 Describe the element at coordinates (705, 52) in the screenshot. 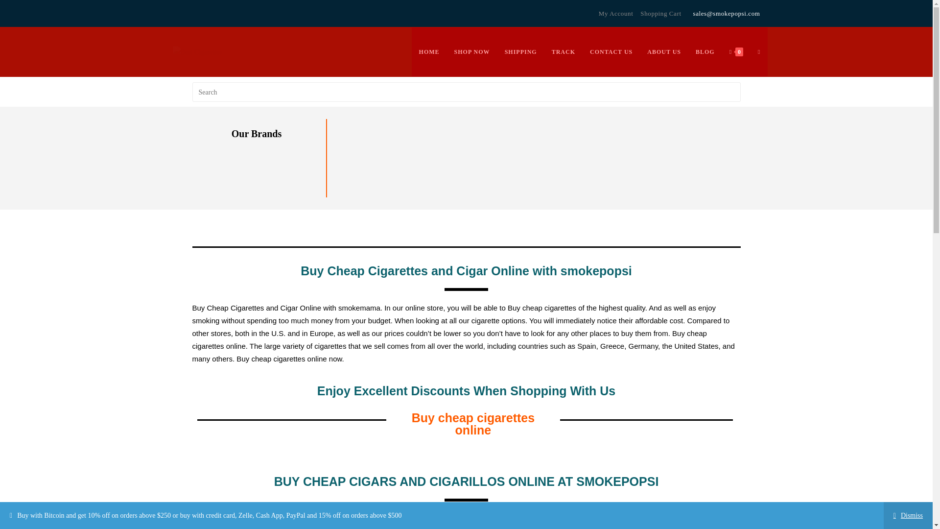

I see `BLOG` at that location.